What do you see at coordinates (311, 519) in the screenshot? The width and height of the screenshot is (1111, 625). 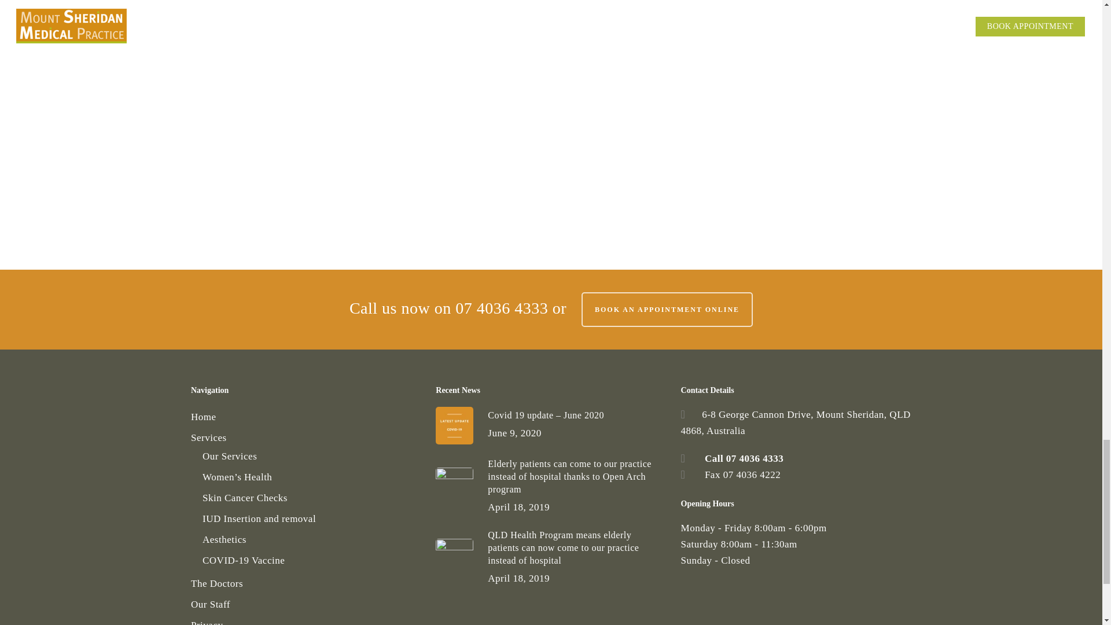 I see `IUD Insertion and removal` at bounding box center [311, 519].